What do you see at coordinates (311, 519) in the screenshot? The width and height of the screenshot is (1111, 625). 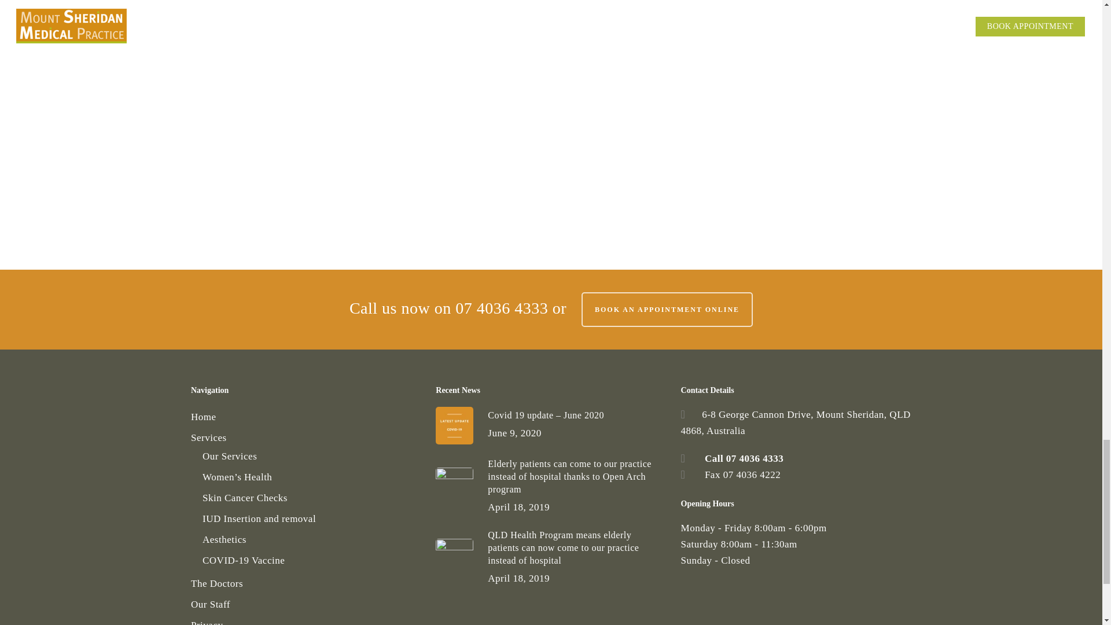 I see `IUD Insertion and removal` at bounding box center [311, 519].